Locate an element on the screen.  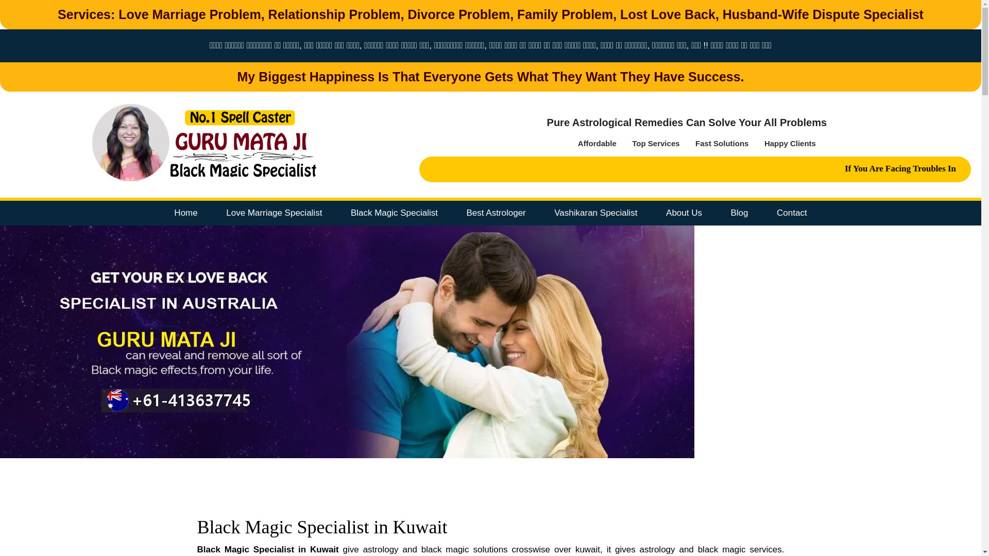
Home is located at coordinates (185, 213).